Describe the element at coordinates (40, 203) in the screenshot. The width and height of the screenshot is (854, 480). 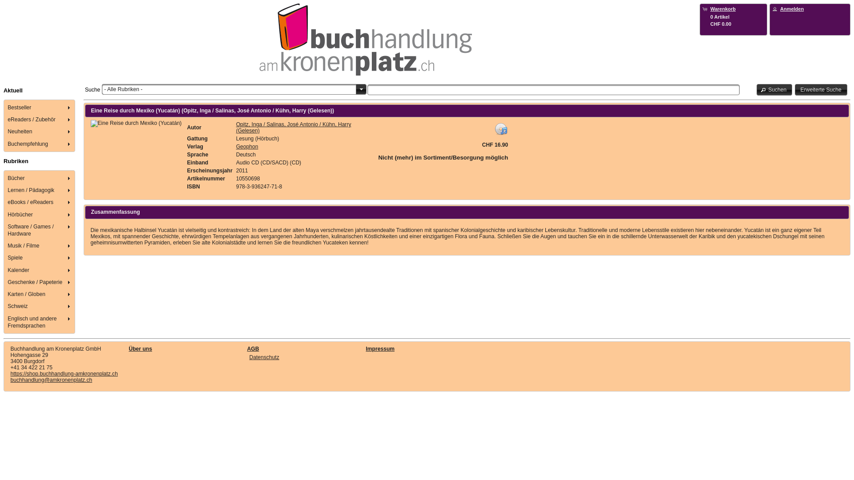
I see `eBooks / eReaders` at that location.